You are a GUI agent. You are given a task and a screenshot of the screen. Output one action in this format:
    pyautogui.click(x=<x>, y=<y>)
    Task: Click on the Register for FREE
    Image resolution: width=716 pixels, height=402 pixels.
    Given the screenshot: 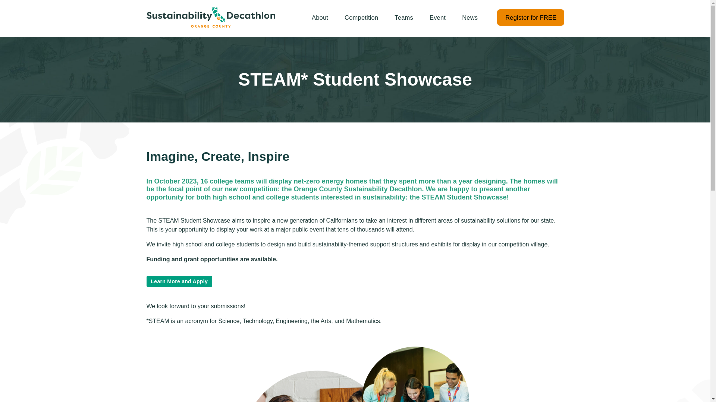 What is the action you would take?
    pyautogui.click(x=531, y=17)
    